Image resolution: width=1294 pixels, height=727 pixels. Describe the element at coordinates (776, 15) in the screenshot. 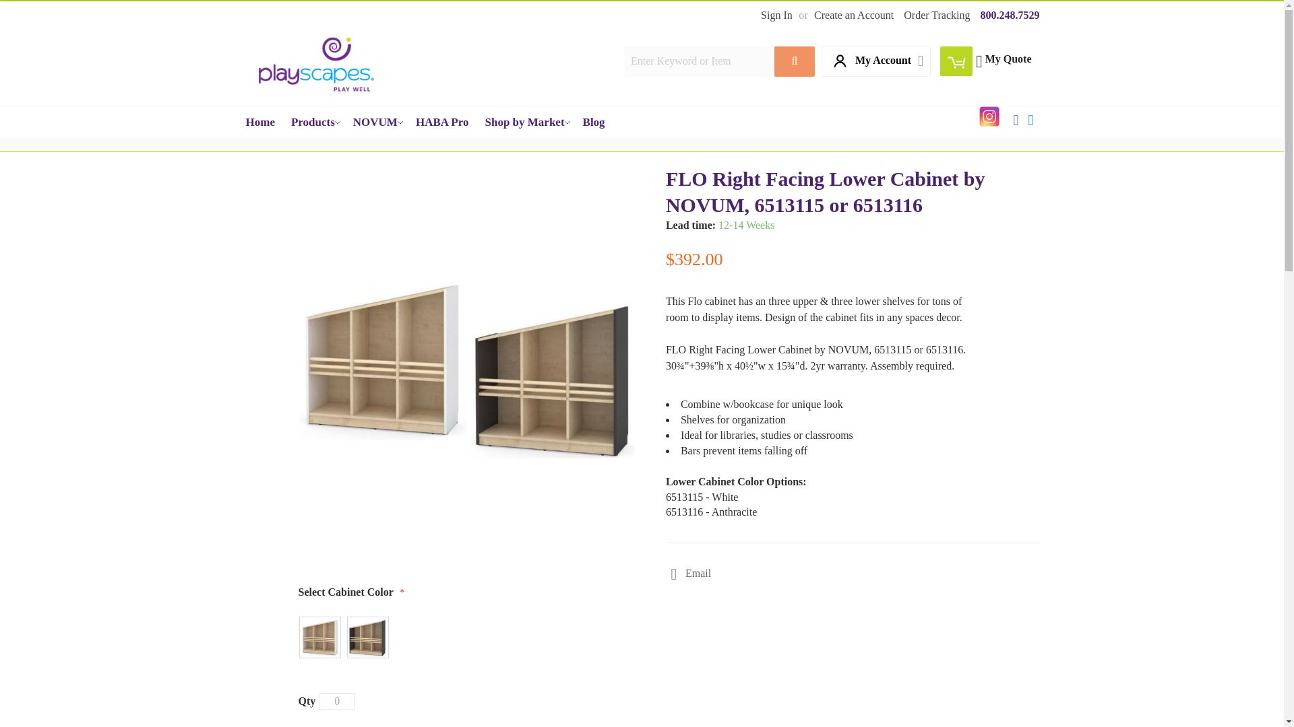

I see `Sign In` at that location.